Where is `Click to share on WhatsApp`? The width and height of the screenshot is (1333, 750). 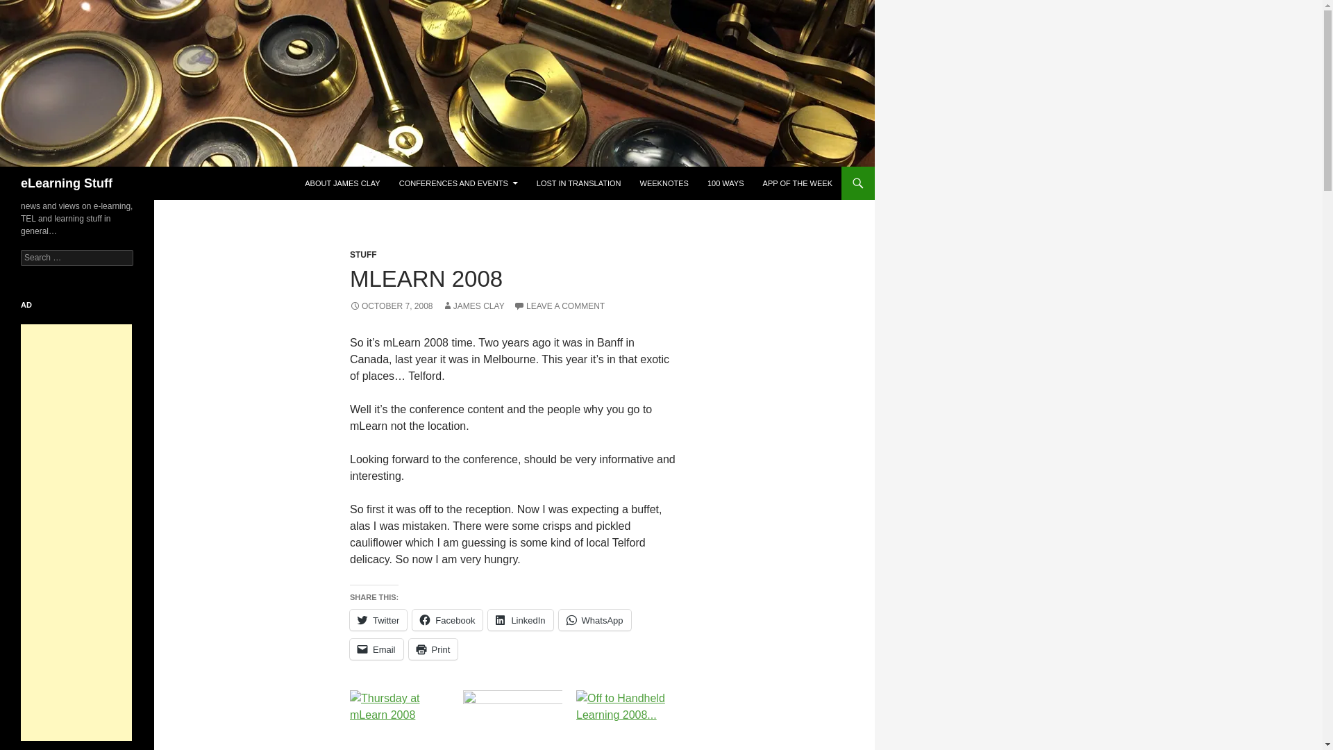
Click to share on WhatsApp is located at coordinates (594, 620).